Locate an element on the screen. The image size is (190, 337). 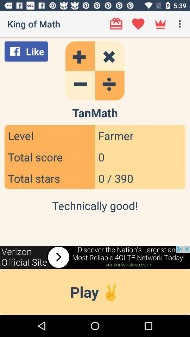
select calculator feature is located at coordinates (95, 71).